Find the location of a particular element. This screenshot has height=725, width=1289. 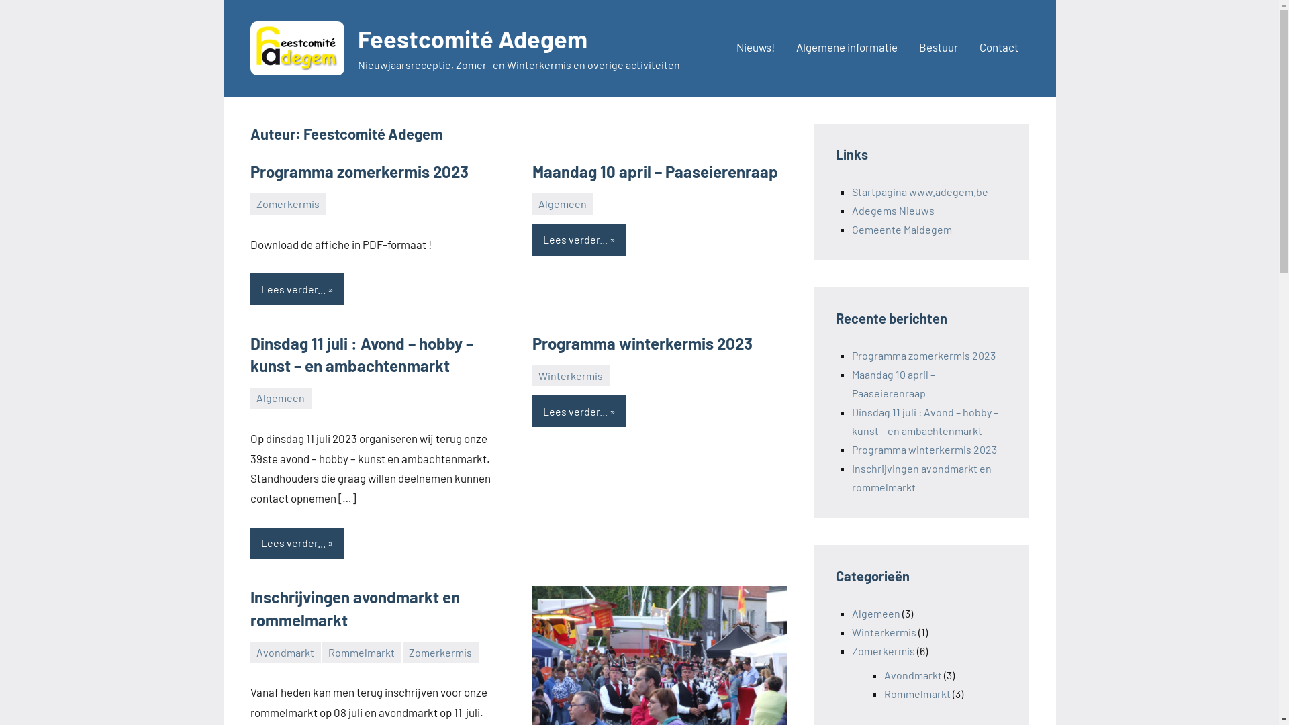

Nieuws! is located at coordinates (755, 48).